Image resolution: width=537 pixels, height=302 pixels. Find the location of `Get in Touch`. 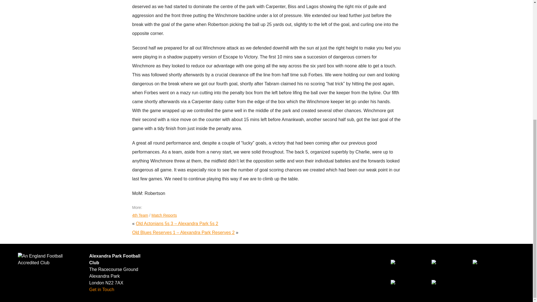

Get in Touch is located at coordinates (102, 290).